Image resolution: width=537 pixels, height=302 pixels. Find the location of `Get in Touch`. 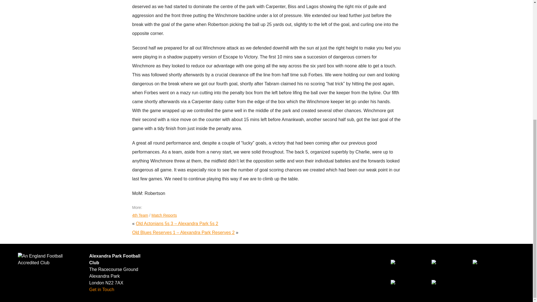

Get in Touch is located at coordinates (102, 290).